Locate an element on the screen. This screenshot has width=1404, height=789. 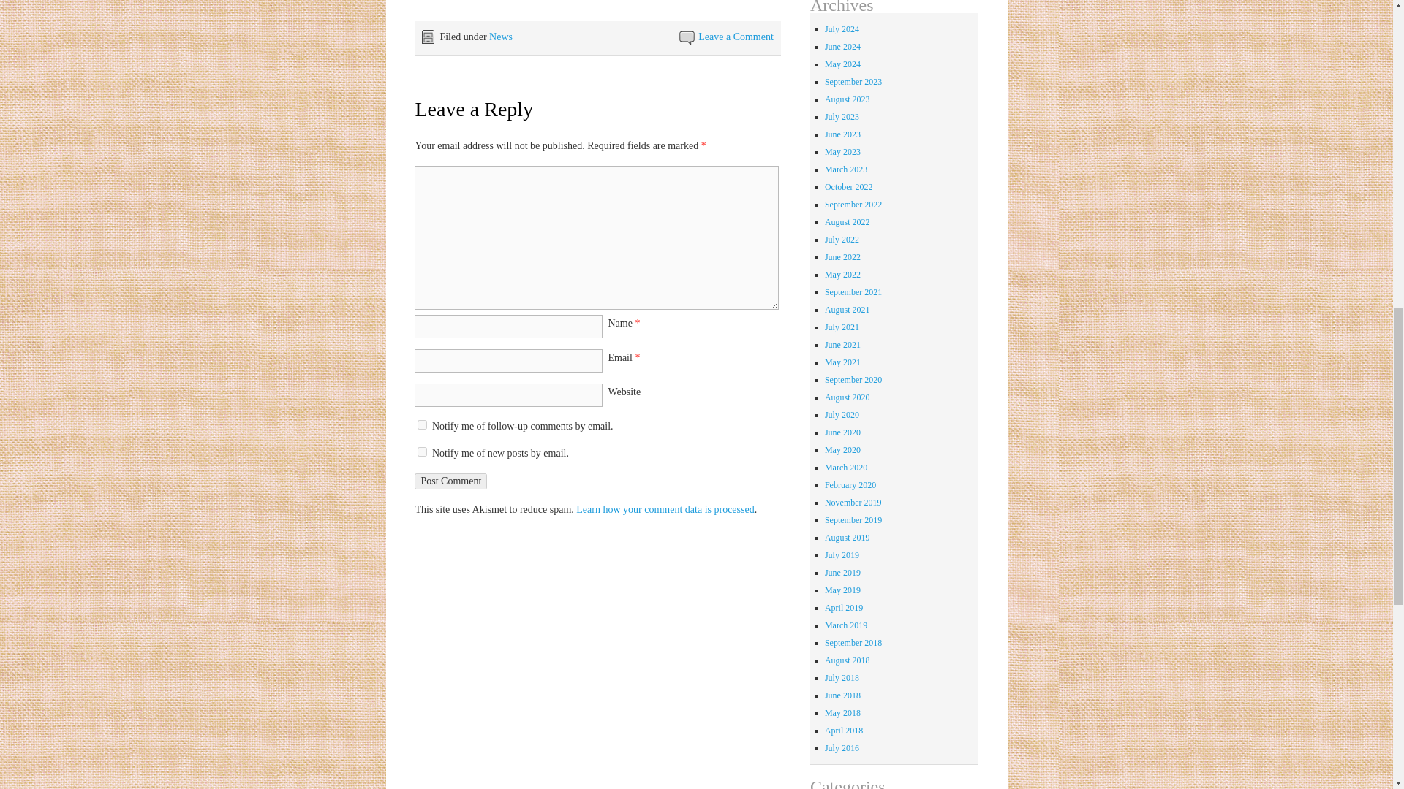
Learn how your comment data is processed is located at coordinates (665, 510).